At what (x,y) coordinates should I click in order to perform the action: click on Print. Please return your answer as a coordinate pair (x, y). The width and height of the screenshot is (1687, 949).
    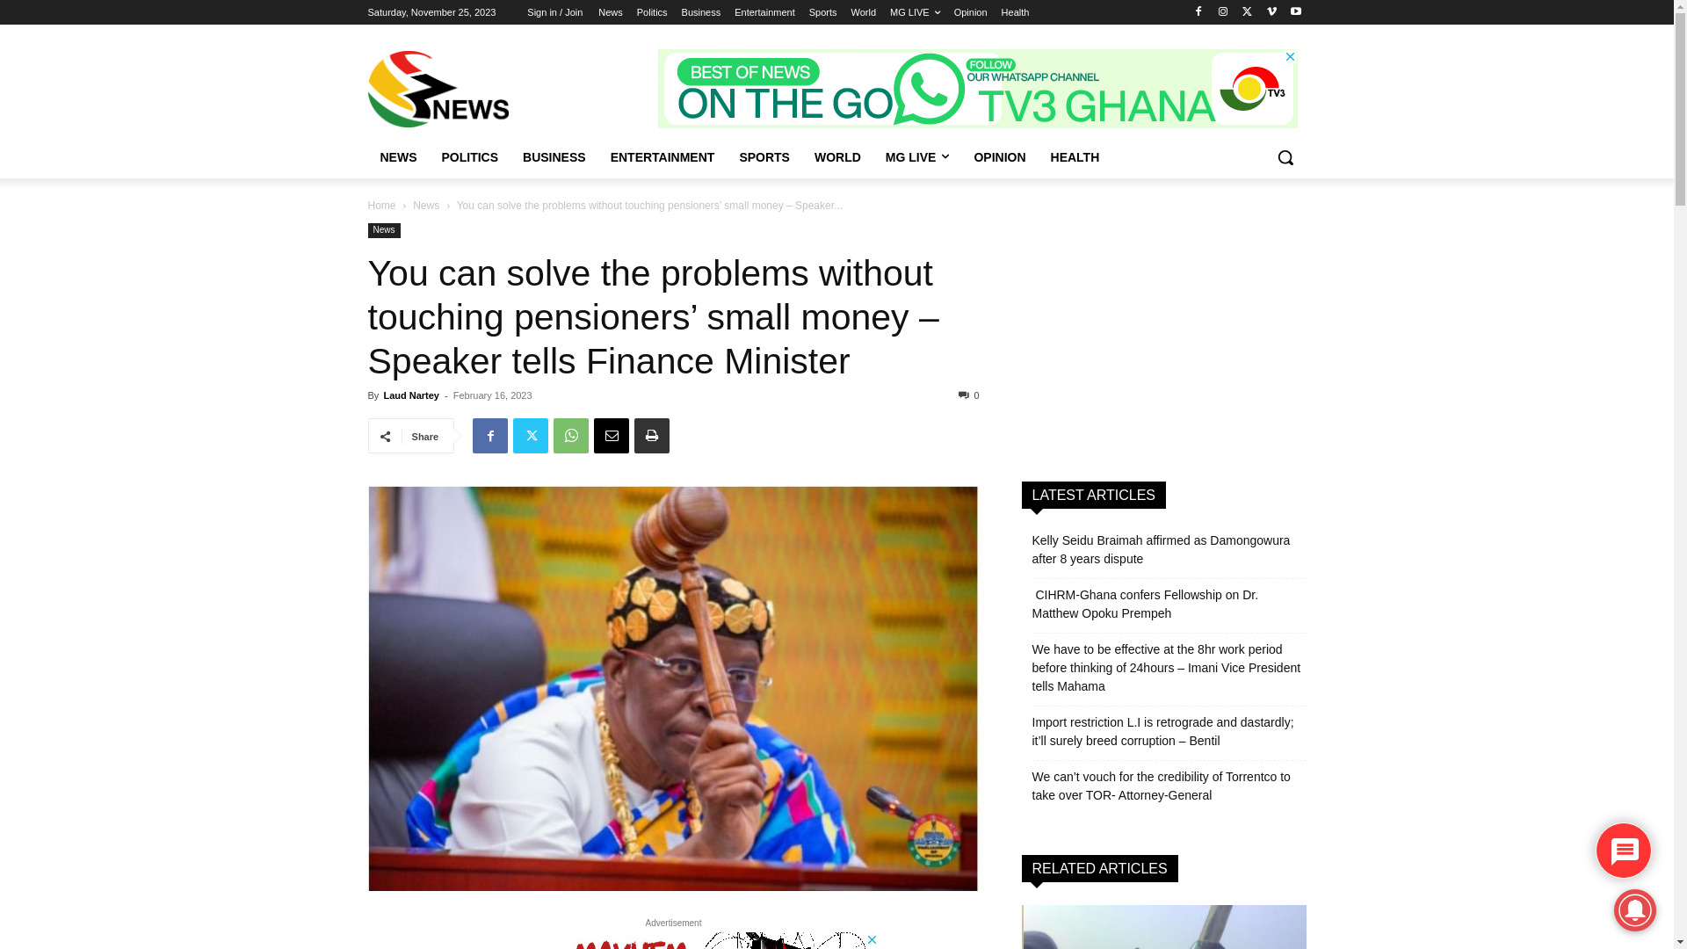
    Looking at the image, I should click on (652, 436).